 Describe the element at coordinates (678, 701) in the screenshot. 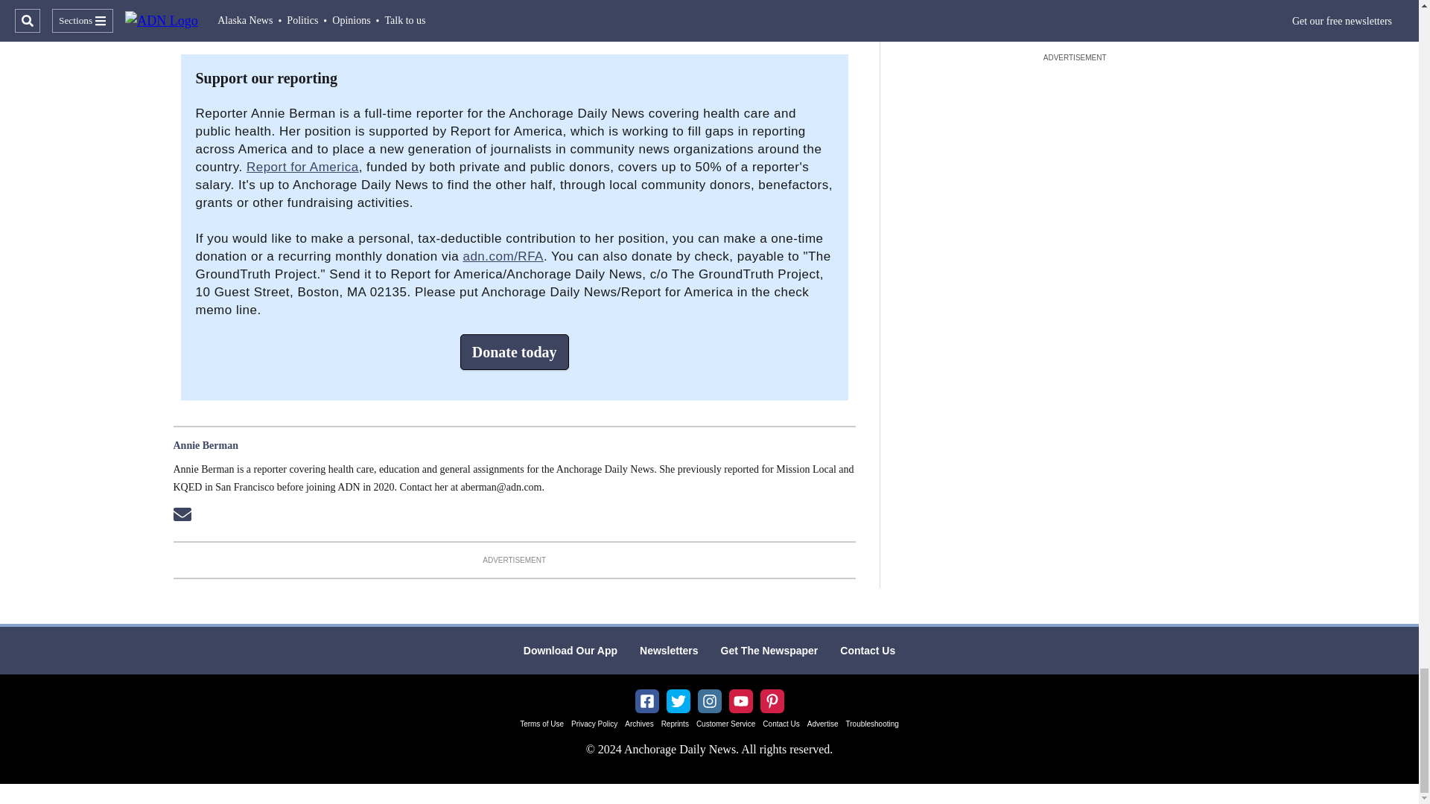

I see `Twitter IconTwitter Account for Anchorage Daily News` at that location.